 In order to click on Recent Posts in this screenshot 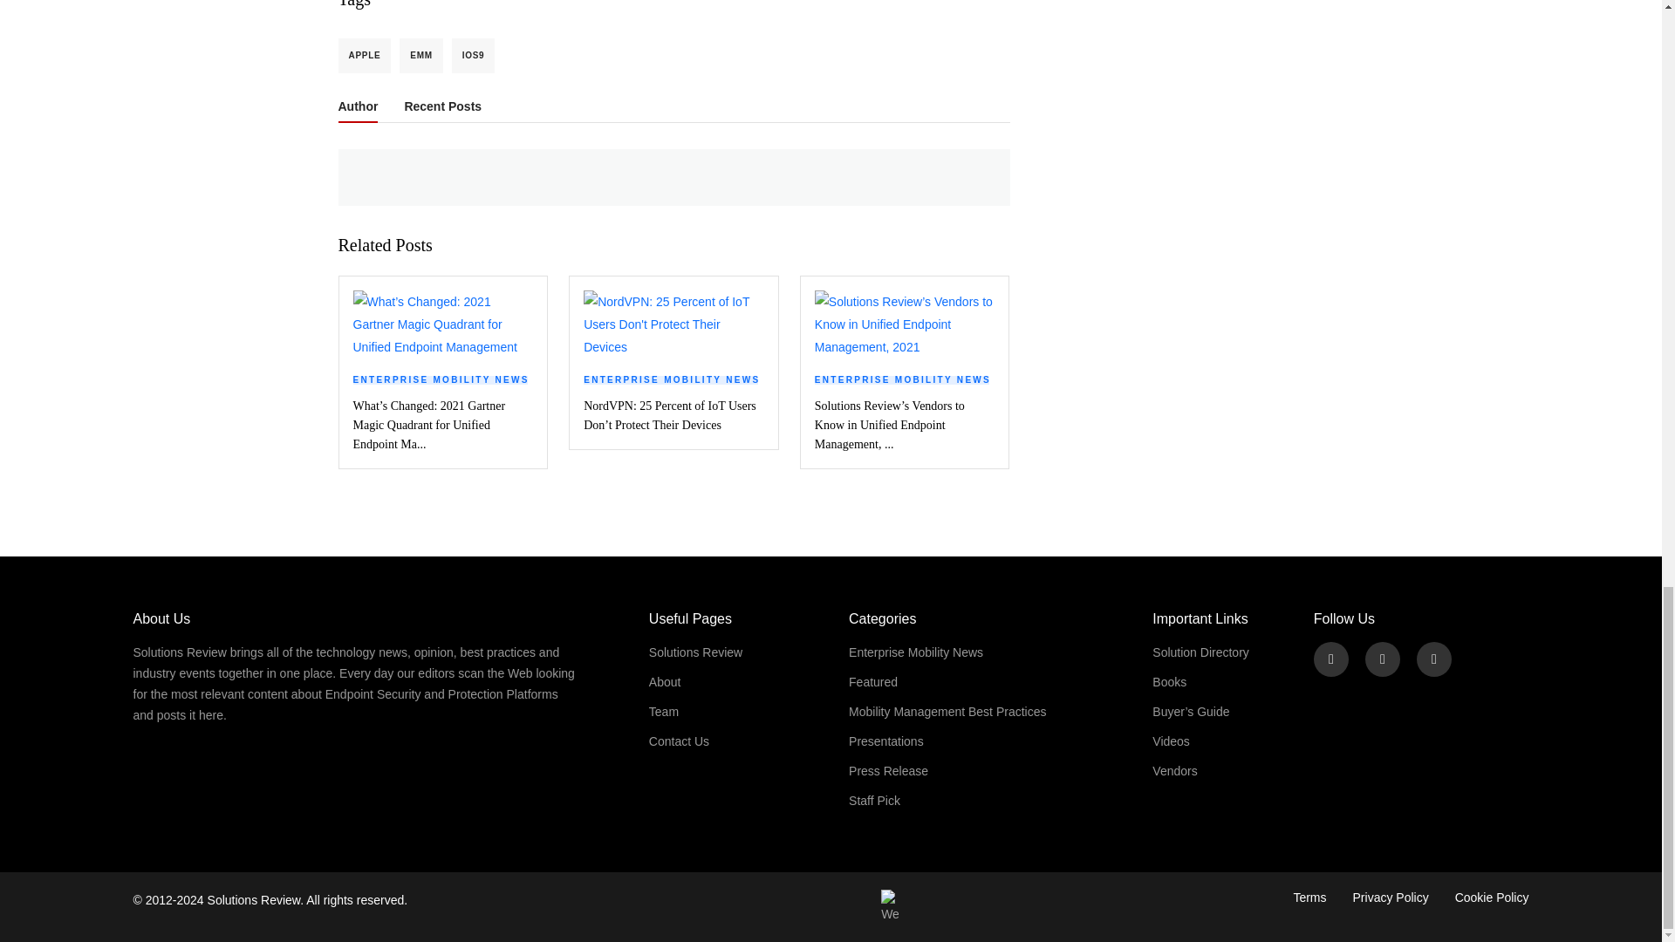, I will do `click(442, 110)`.